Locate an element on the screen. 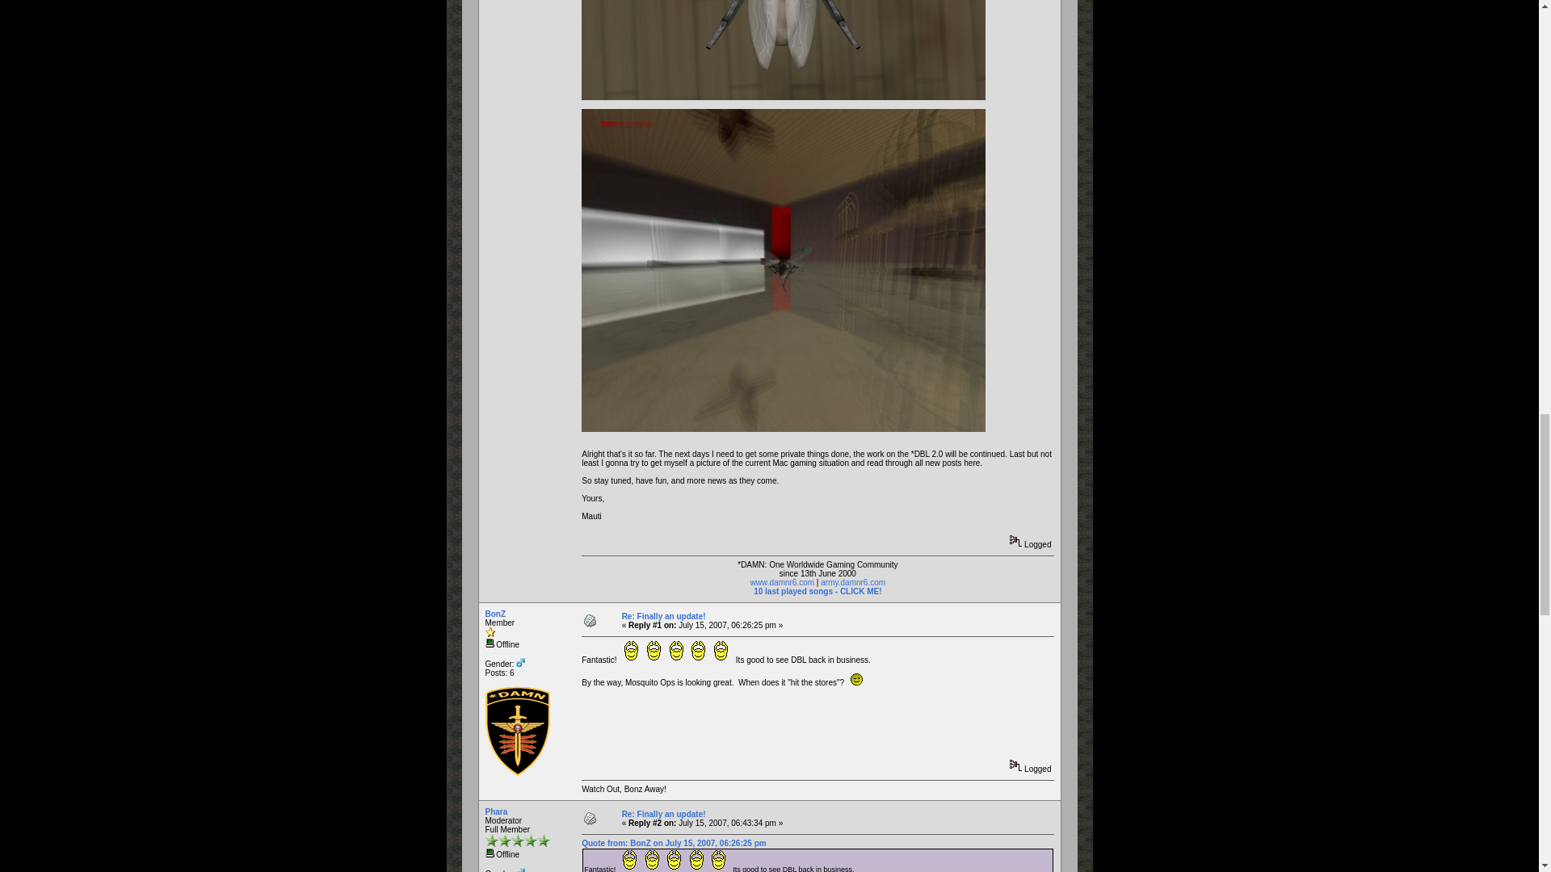  View the profile of BonZ is located at coordinates (494, 614).